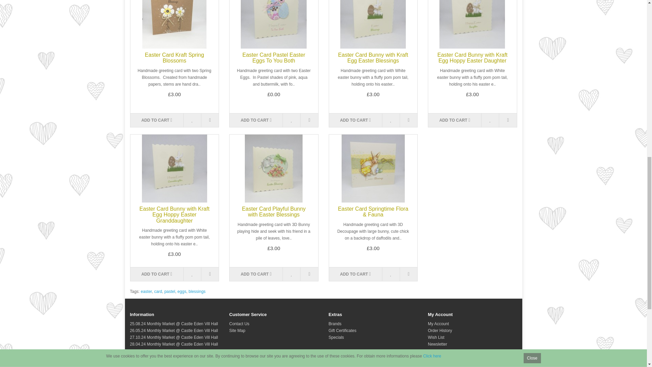  What do you see at coordinates (274, 24) in the screenshot?
I see `Easter Card Pastel Easter Eggs To You Both` at bounding box center [274, 24].